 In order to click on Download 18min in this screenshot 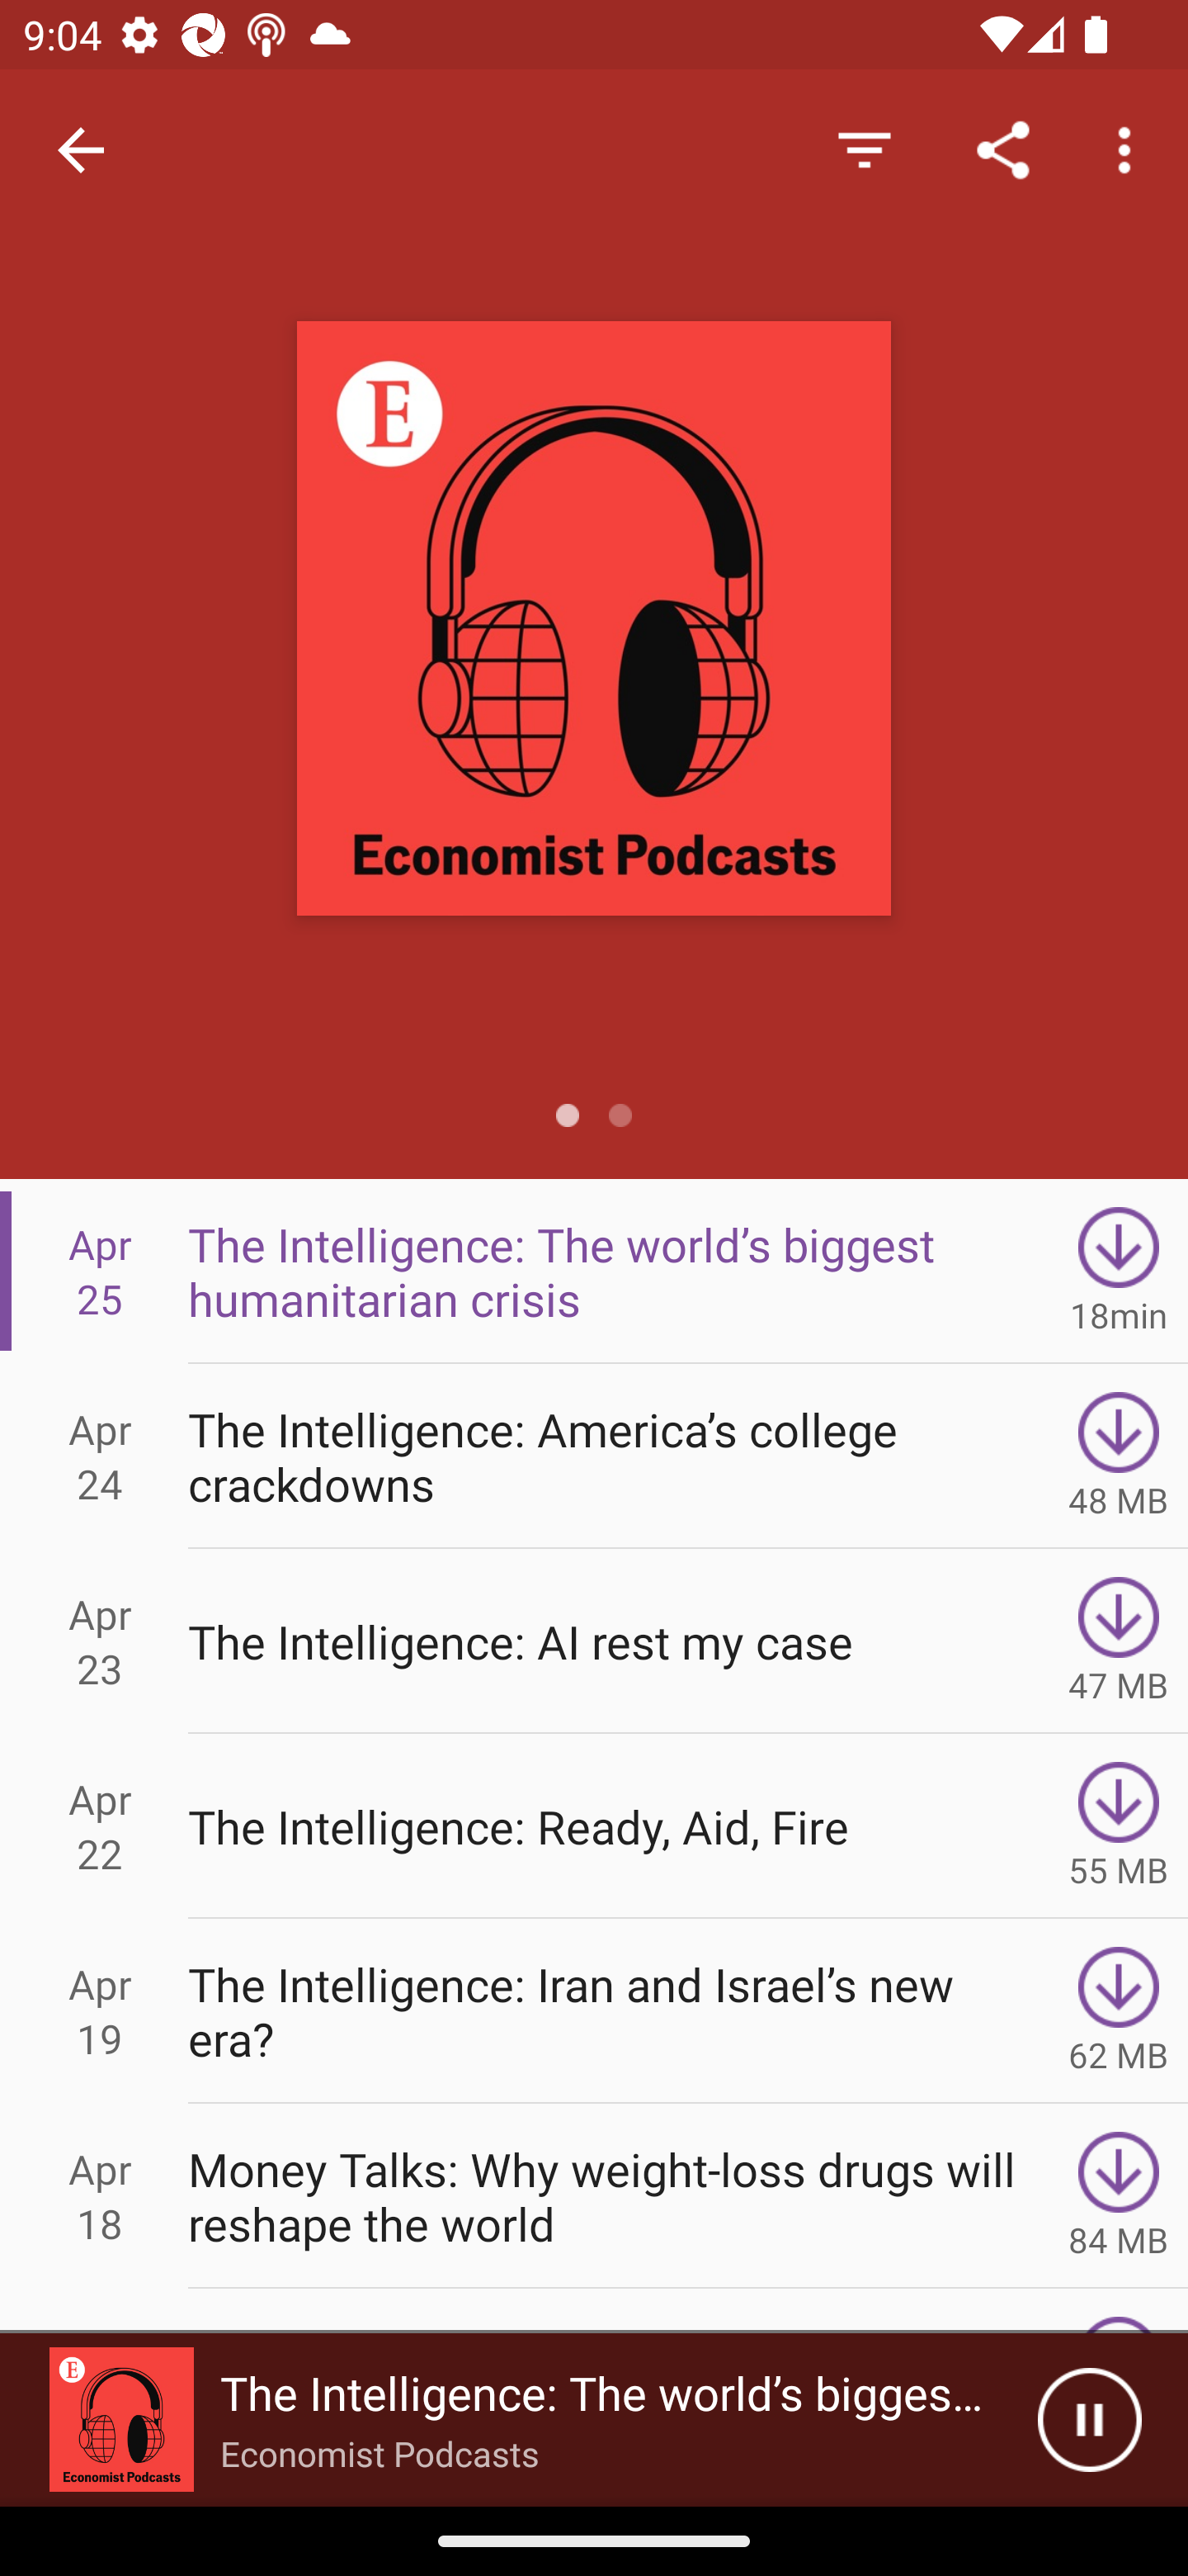, I will do `click(1119, 1271)`.